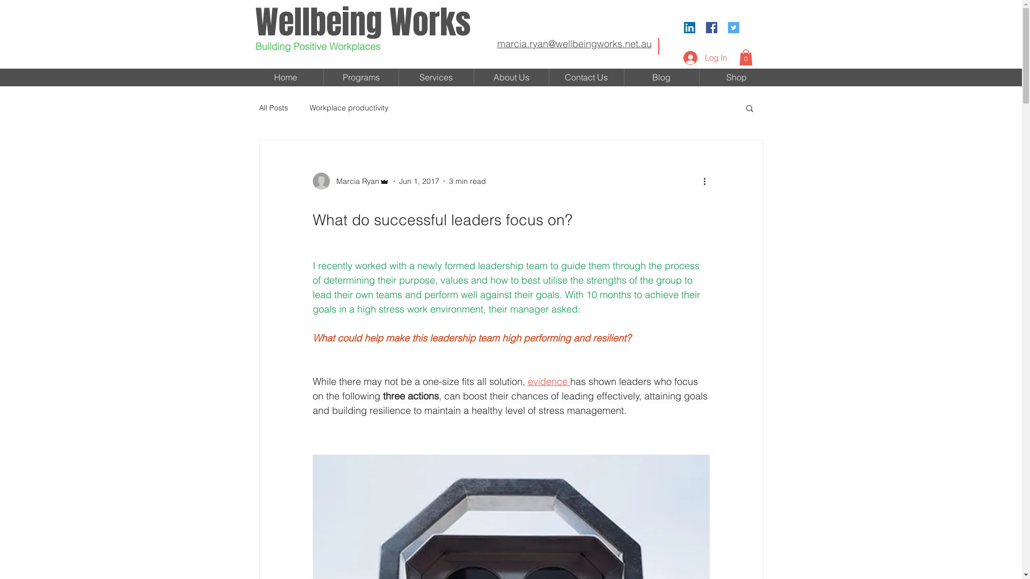 The image size is (1030, 579). Describe the element at coordinates (349, 108) in the screenshot. I see `Workplace productivity` at that location.